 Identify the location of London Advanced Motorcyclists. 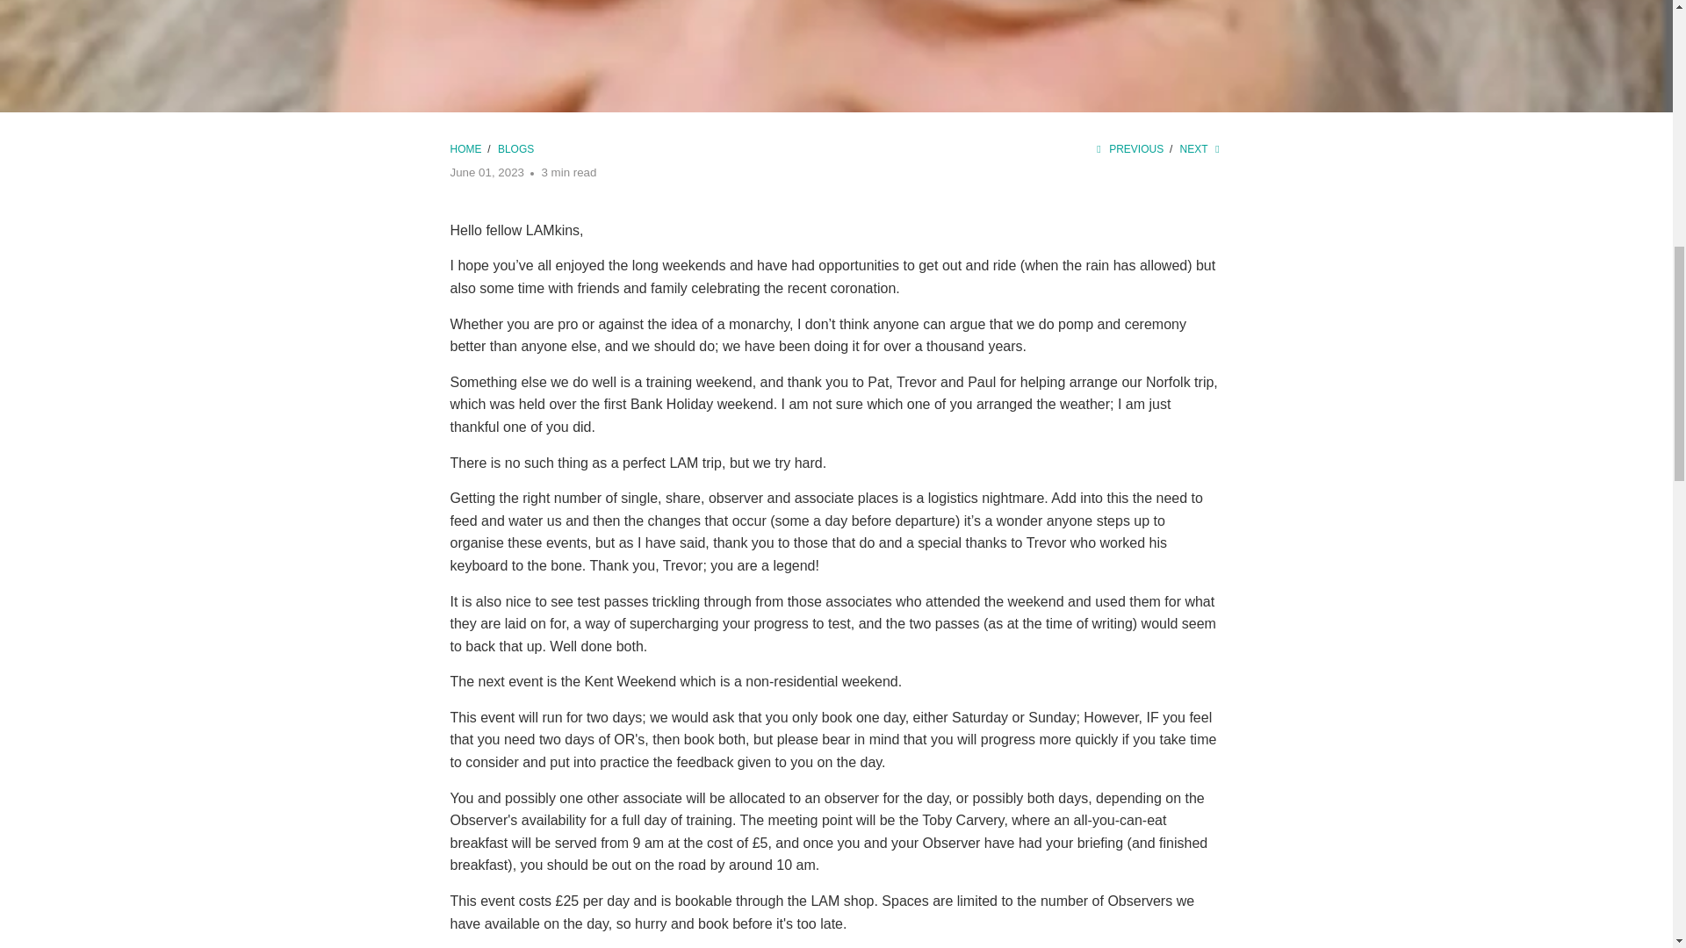
(467, 149).